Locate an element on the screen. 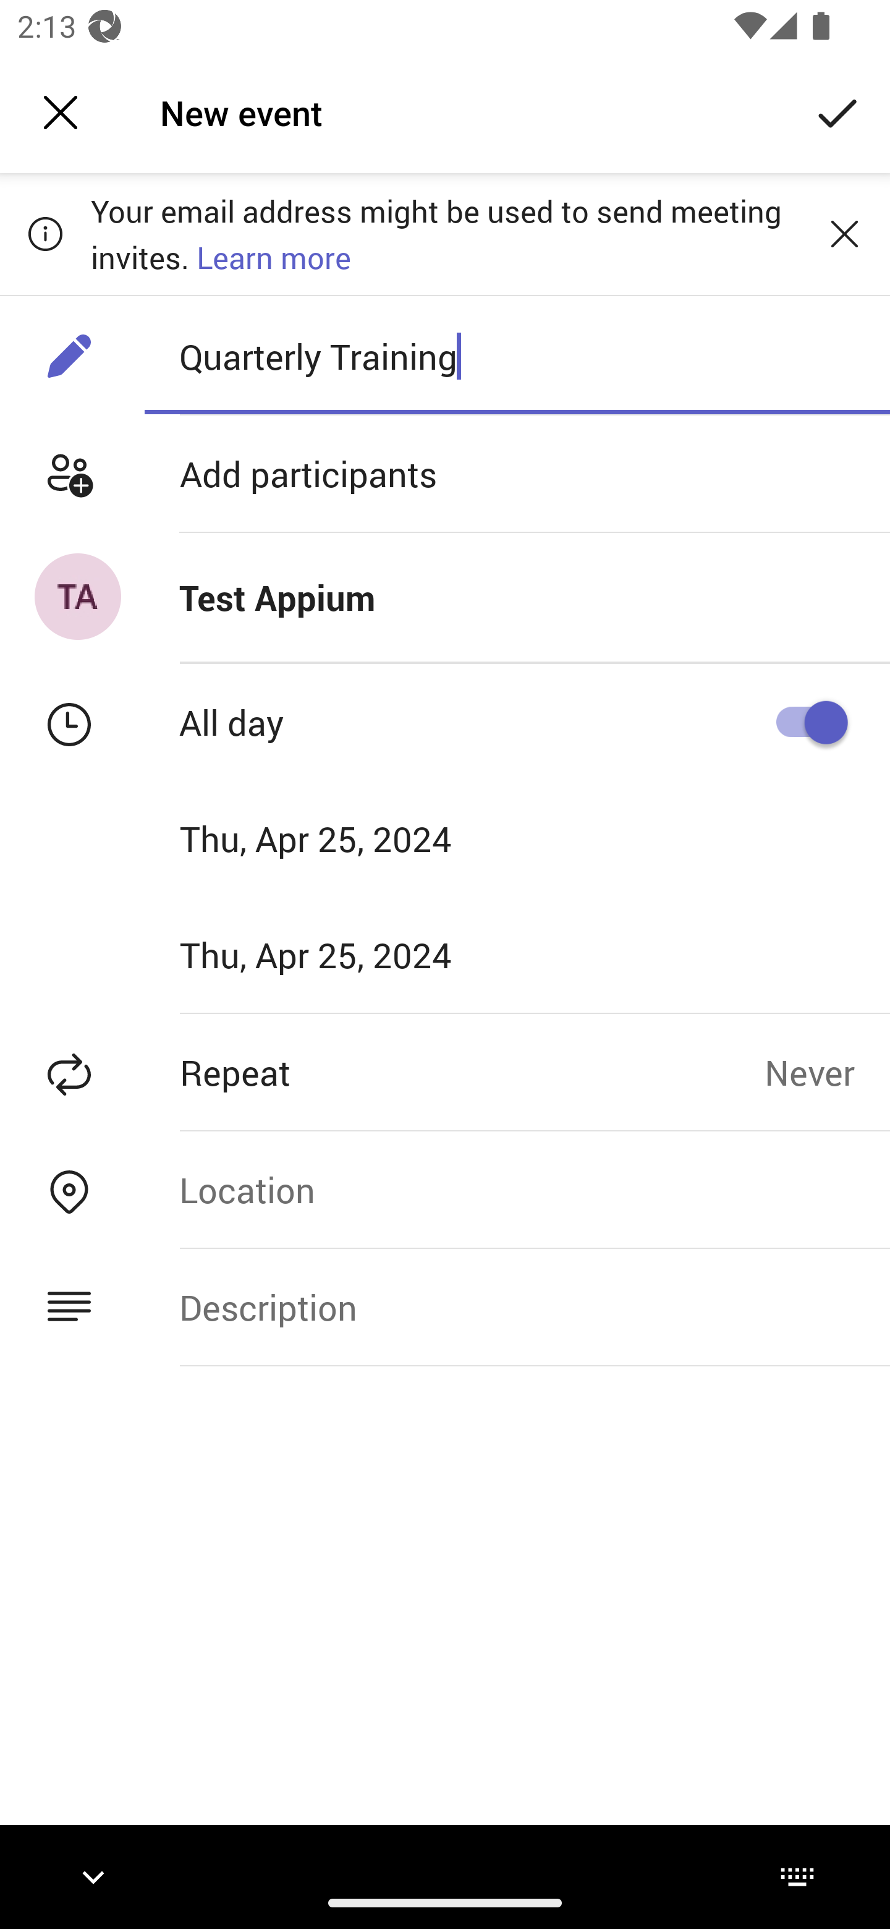 Image resolution: width=890 pixels, height=1929 pixels. All day is located at coordinates (804, 722).